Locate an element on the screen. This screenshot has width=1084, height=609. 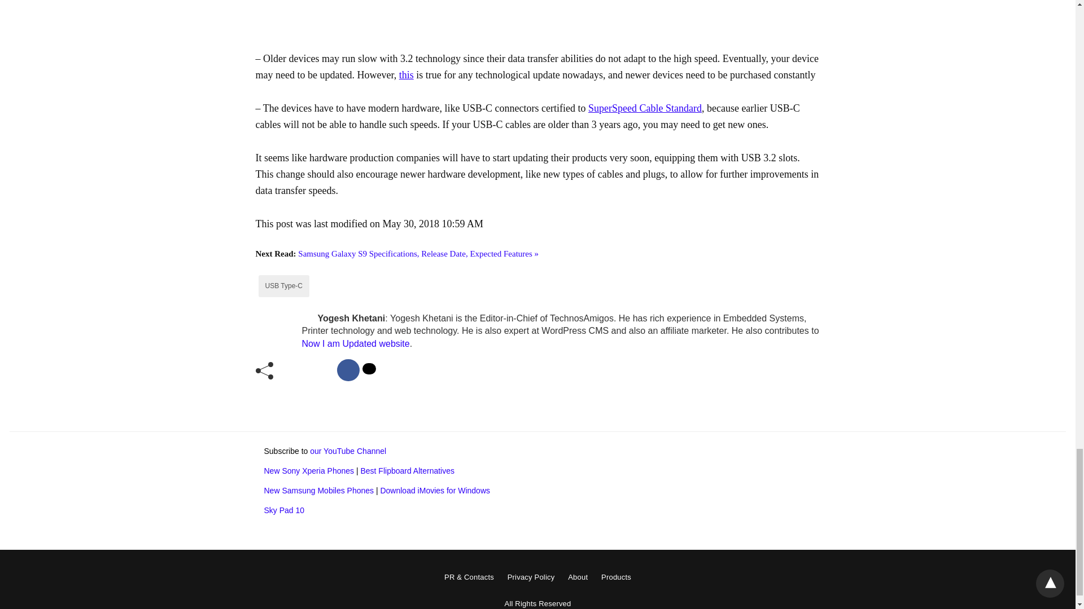
twitter share is located at coordinates (369, 369).